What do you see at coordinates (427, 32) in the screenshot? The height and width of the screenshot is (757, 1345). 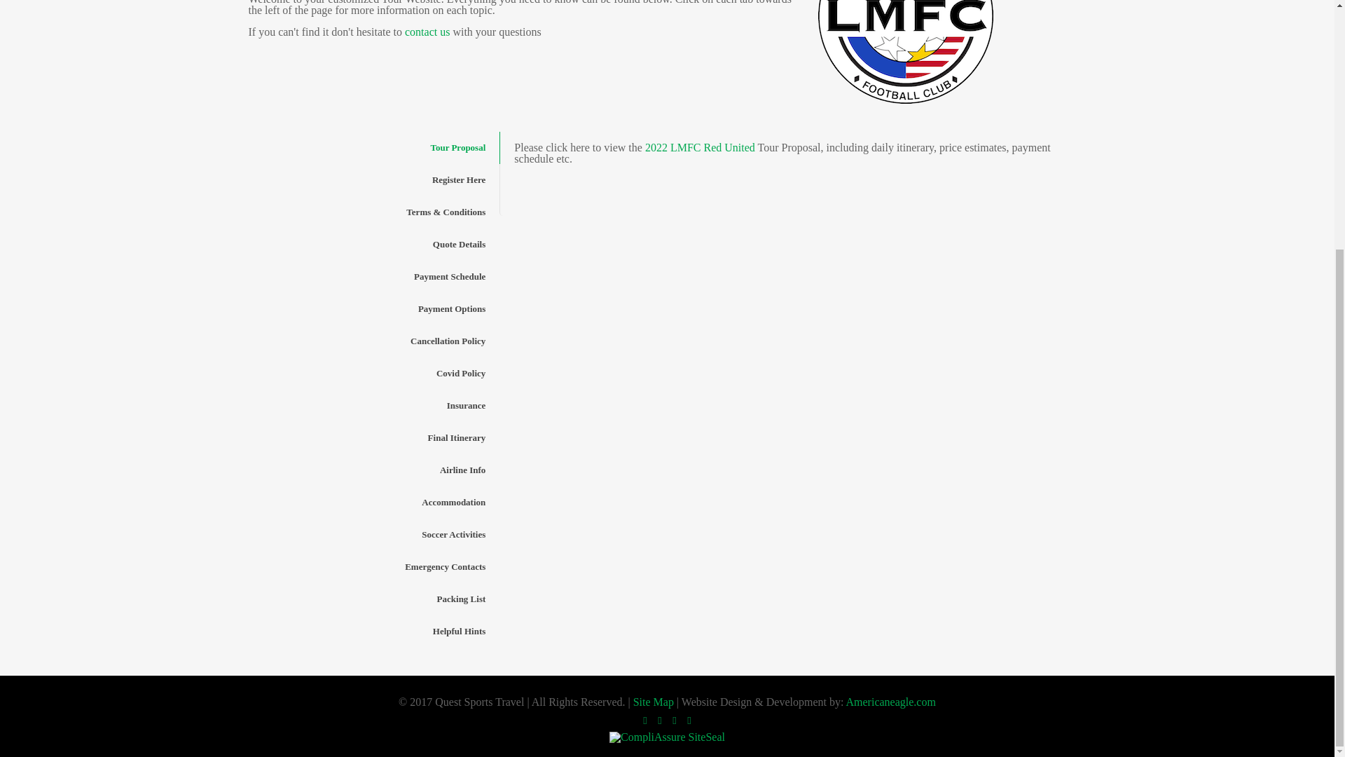 I see `contact us` at bounding box center [427, 32].